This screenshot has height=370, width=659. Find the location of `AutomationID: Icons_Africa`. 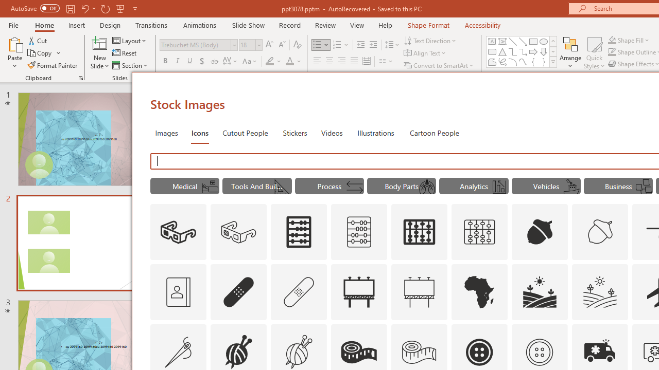

AutomationID: Icons_Africa is located at coordinates (480, 292).